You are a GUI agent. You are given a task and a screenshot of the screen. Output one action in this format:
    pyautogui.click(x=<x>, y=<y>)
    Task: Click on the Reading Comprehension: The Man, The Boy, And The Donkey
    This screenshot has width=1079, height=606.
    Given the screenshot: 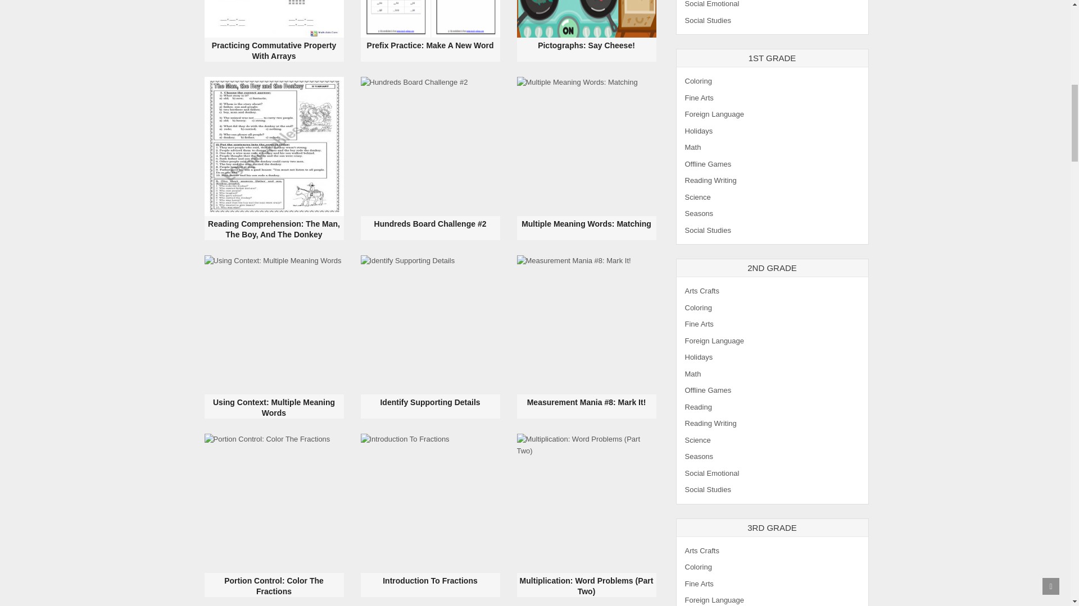 What is the action you would take?
    pyautogui.click(x=274, y=229)
    